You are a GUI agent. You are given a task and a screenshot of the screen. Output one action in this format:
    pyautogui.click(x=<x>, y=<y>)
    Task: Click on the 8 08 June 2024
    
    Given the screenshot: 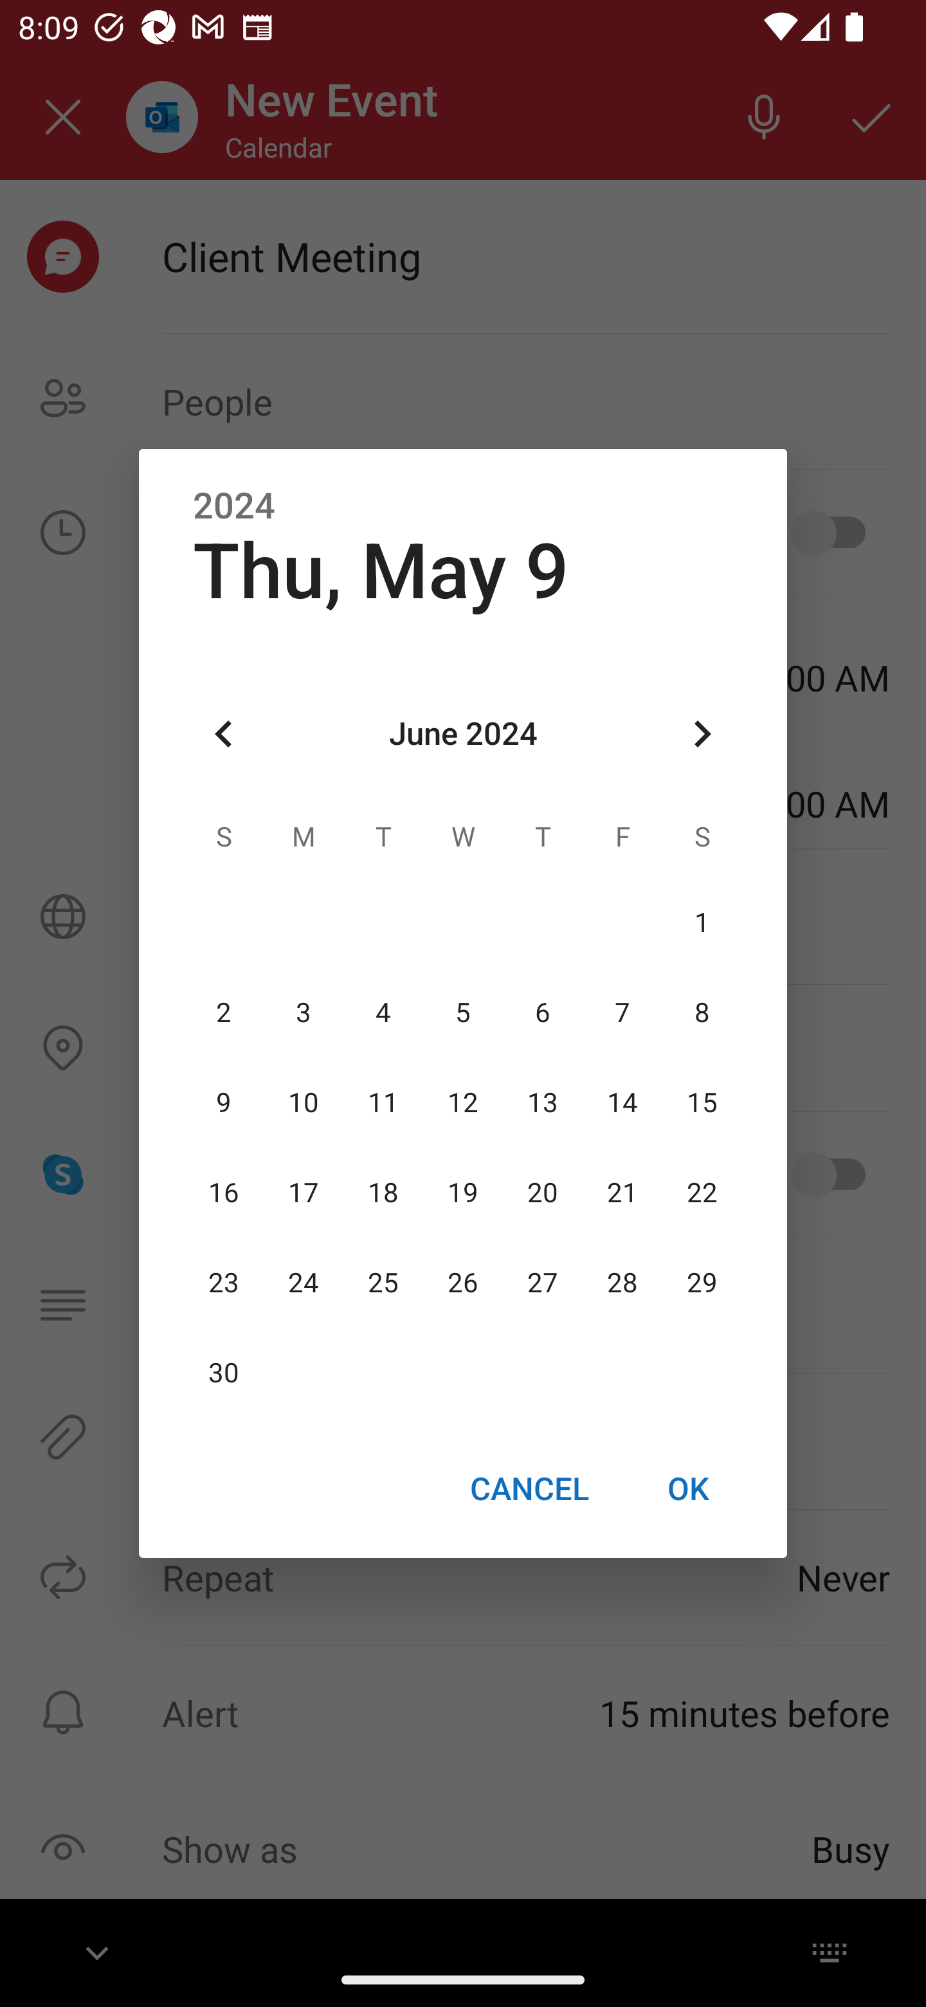 What is the action you would take?
    pyautogui.click(x=702, y=1013)
    